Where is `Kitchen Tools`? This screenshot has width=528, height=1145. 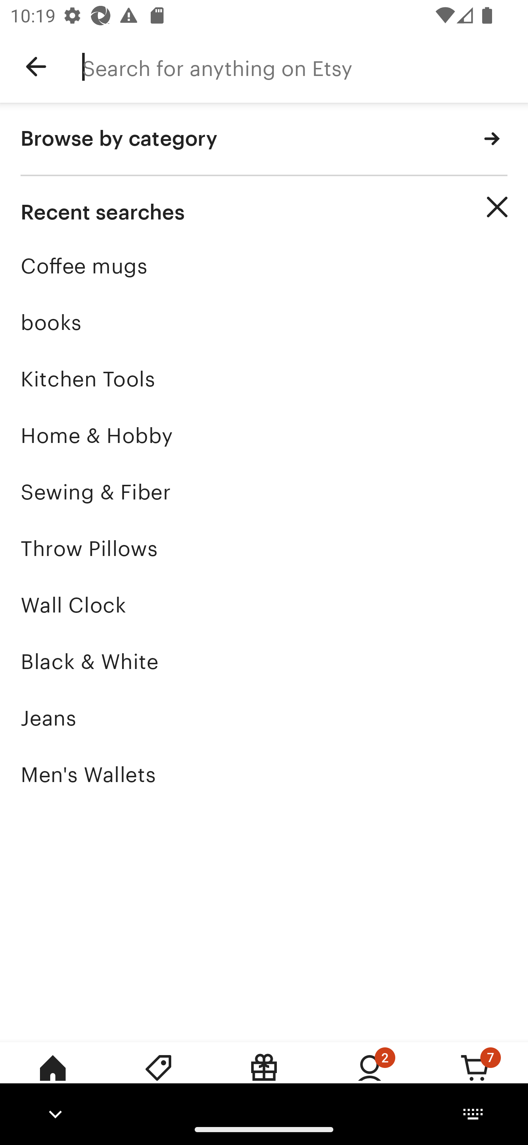 Kitchen Tools is located at coordinates (264, 379).